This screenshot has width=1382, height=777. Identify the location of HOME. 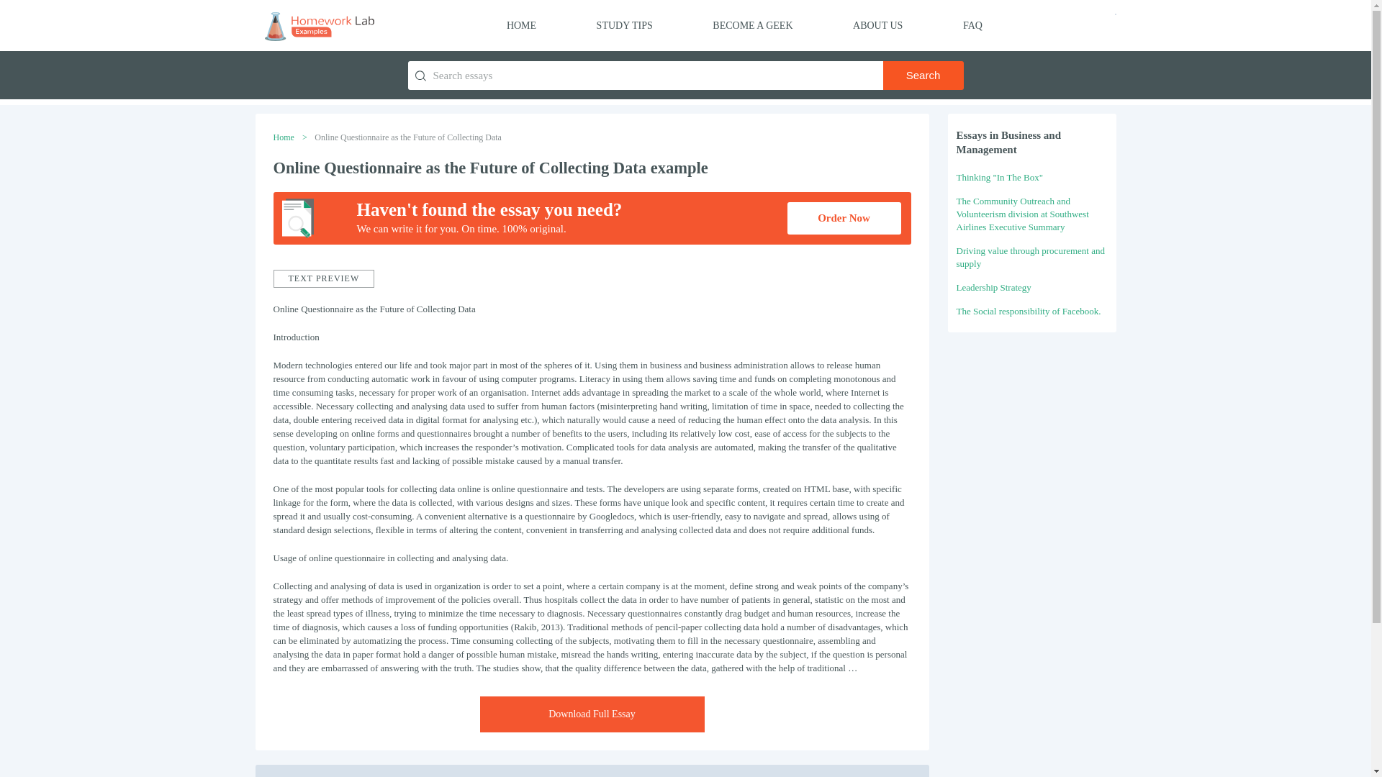
(521, 26).